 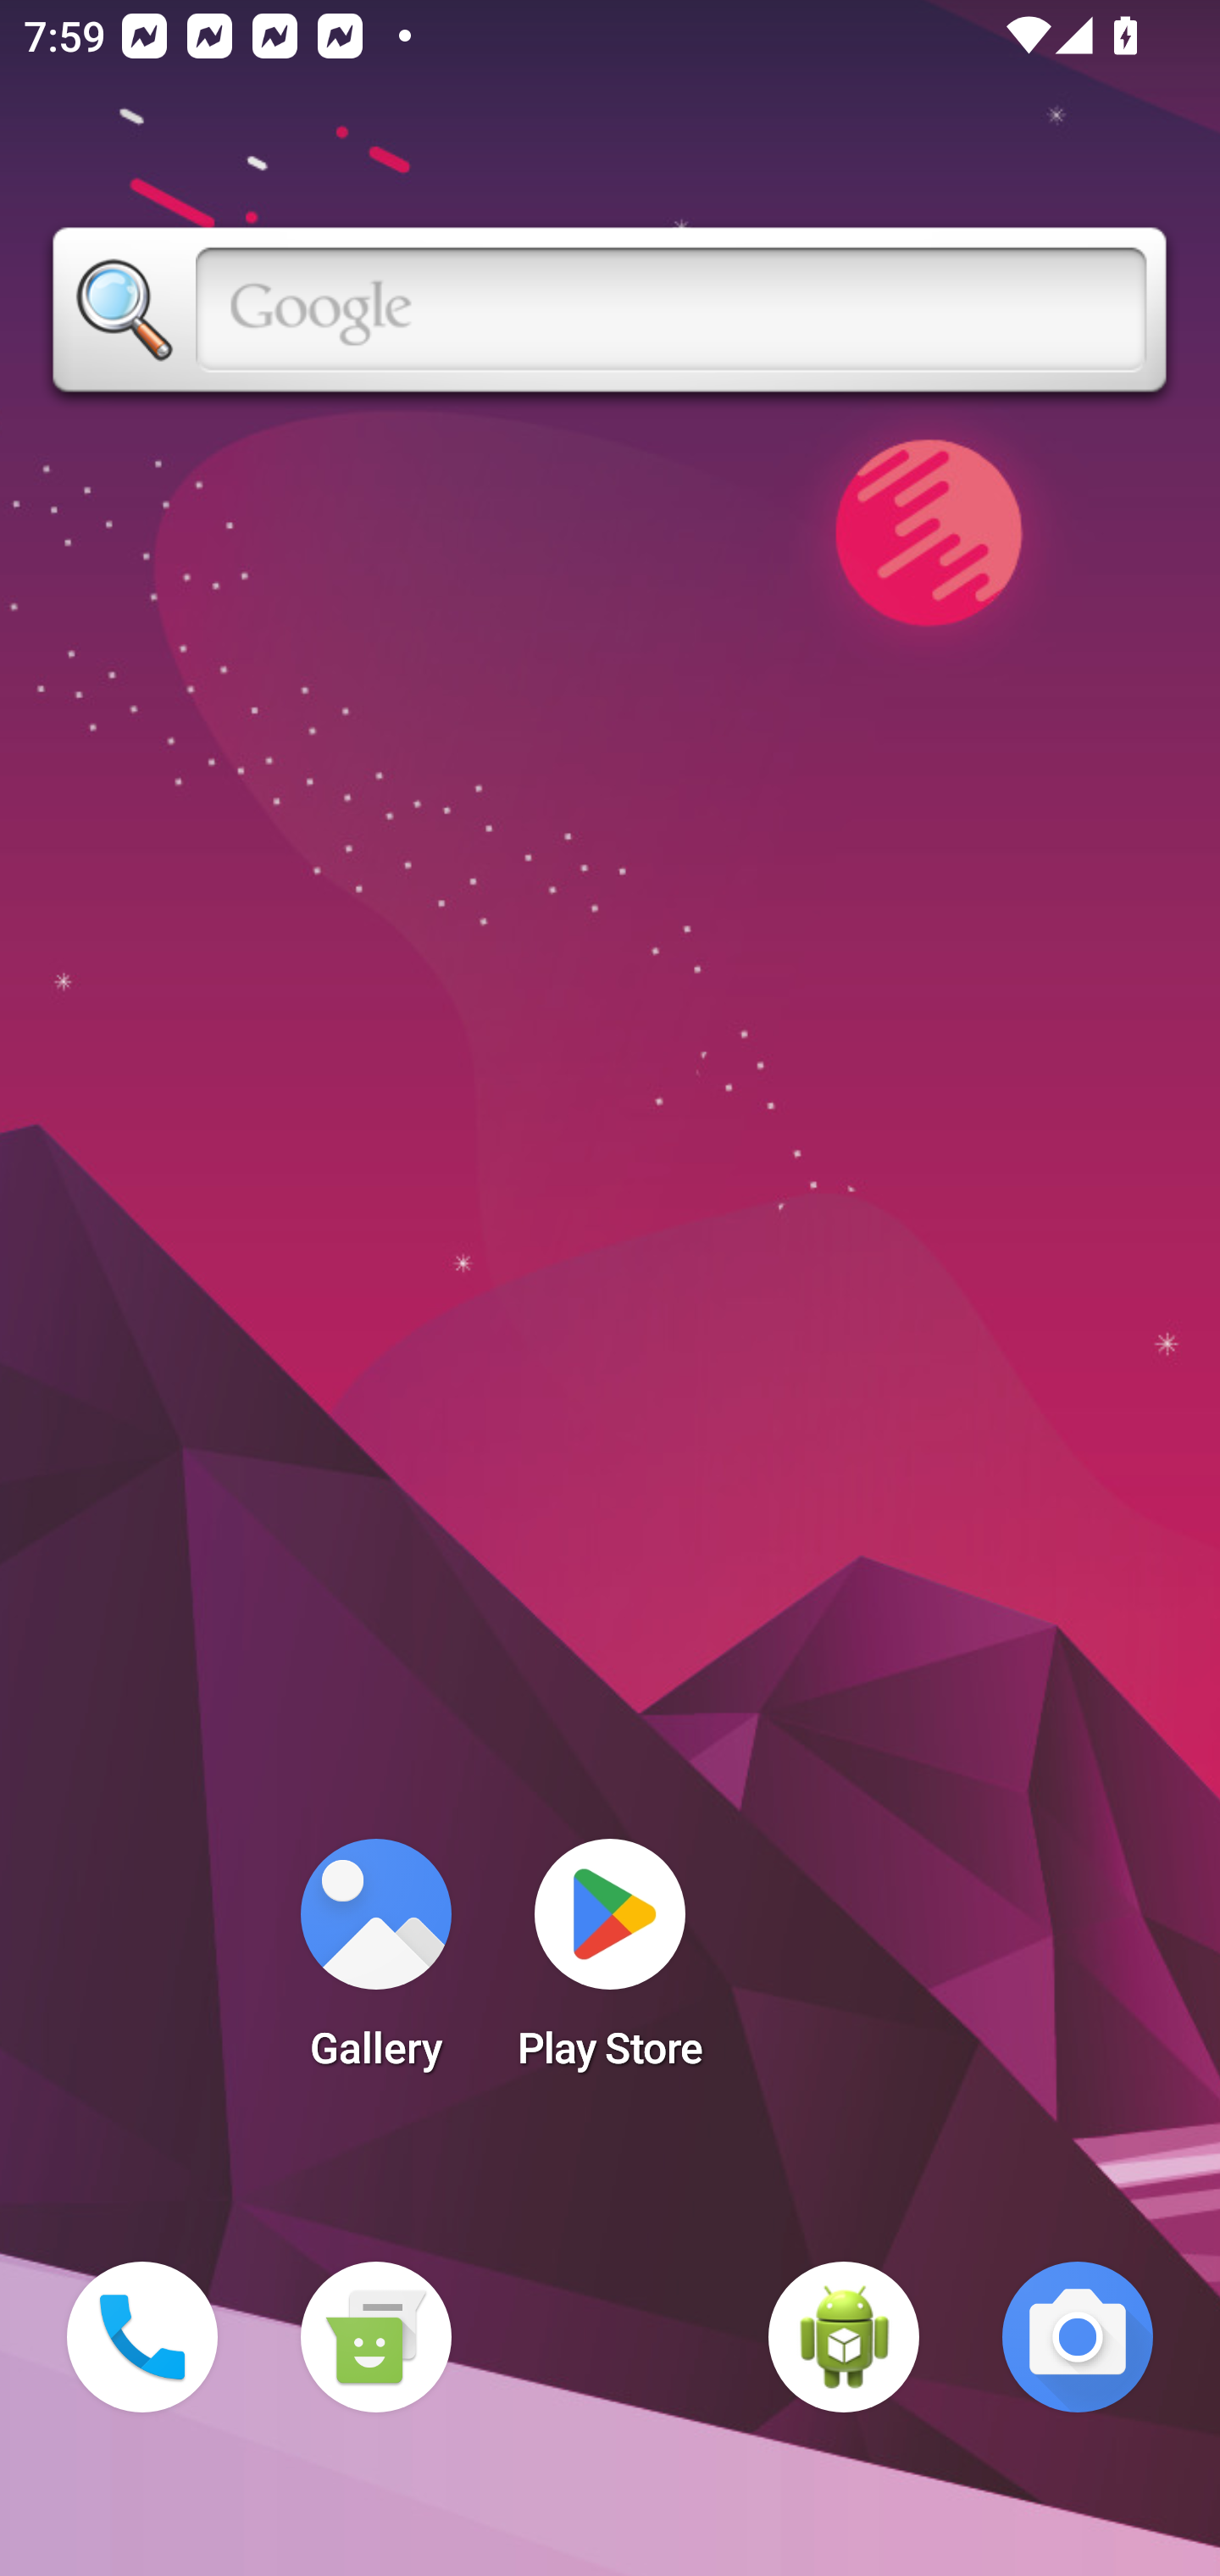 I want to click on WebView Browser Tester, so click(x=844, y=2337).